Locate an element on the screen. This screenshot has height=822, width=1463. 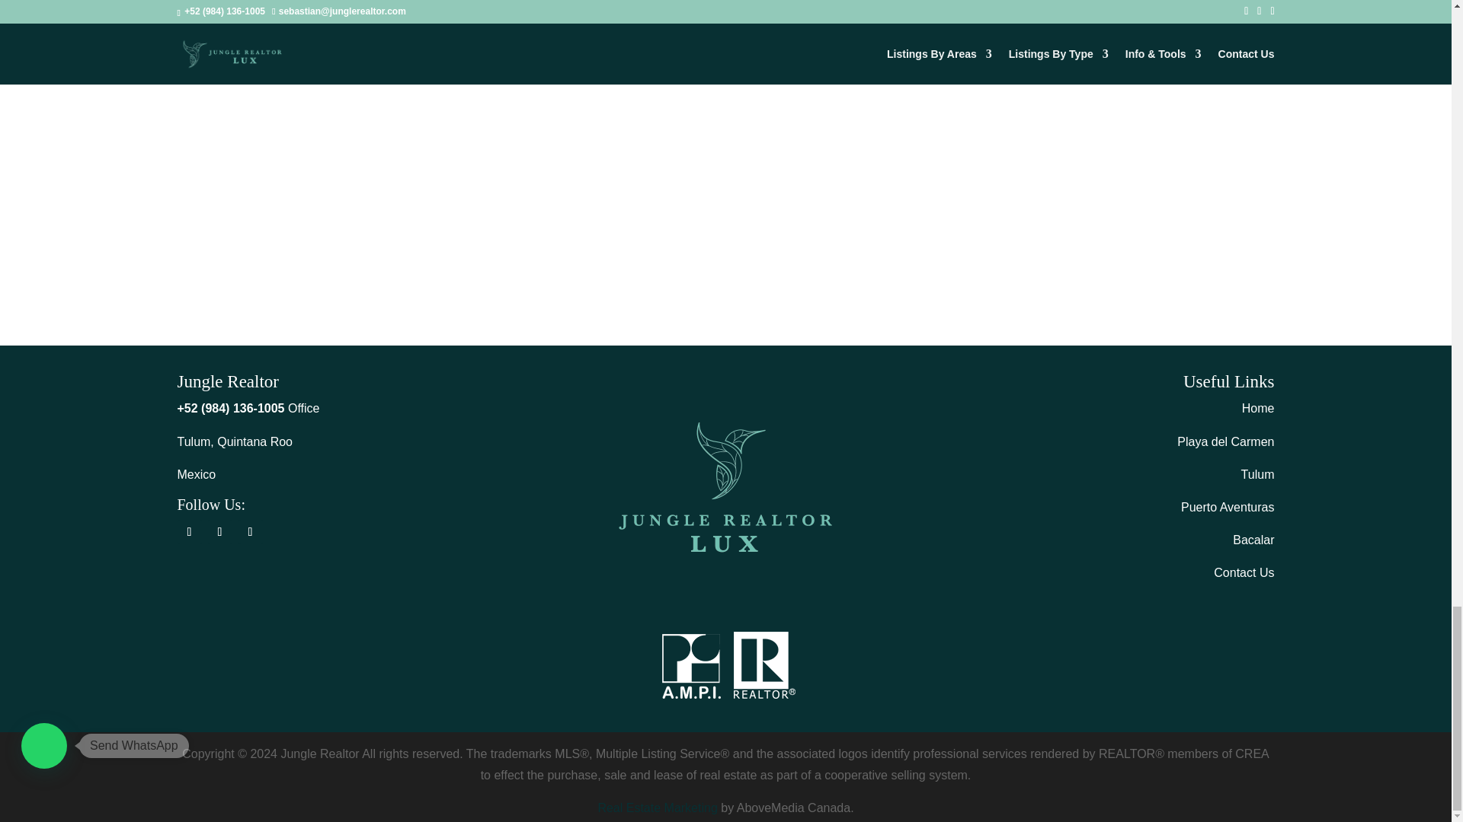
Follow on X is located at coordinates (219, 531).